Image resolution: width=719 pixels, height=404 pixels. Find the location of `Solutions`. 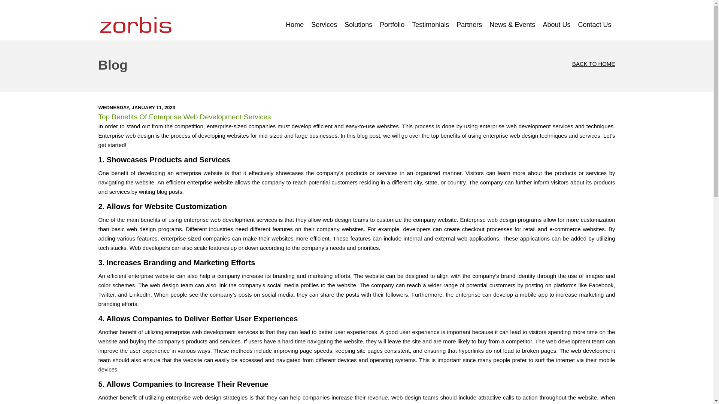

Solutions is located at coordinates (358, 25).